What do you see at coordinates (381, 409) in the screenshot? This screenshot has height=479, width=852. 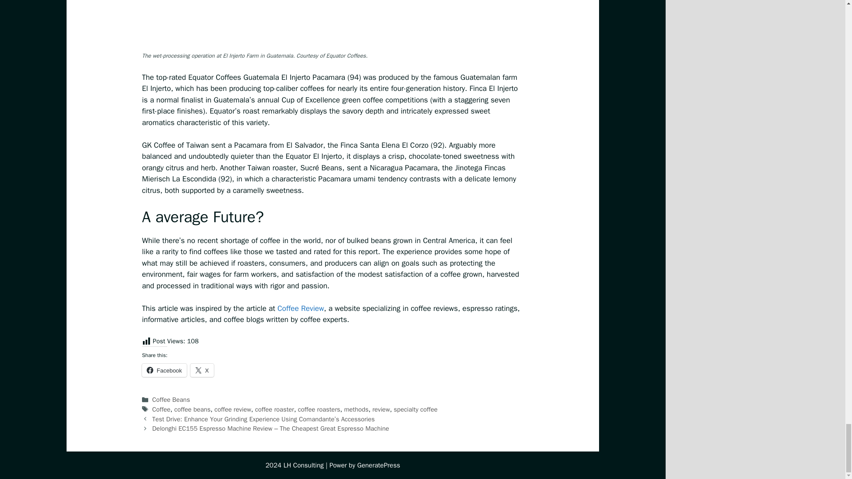 I see `review` at bounding box center [381, 409].